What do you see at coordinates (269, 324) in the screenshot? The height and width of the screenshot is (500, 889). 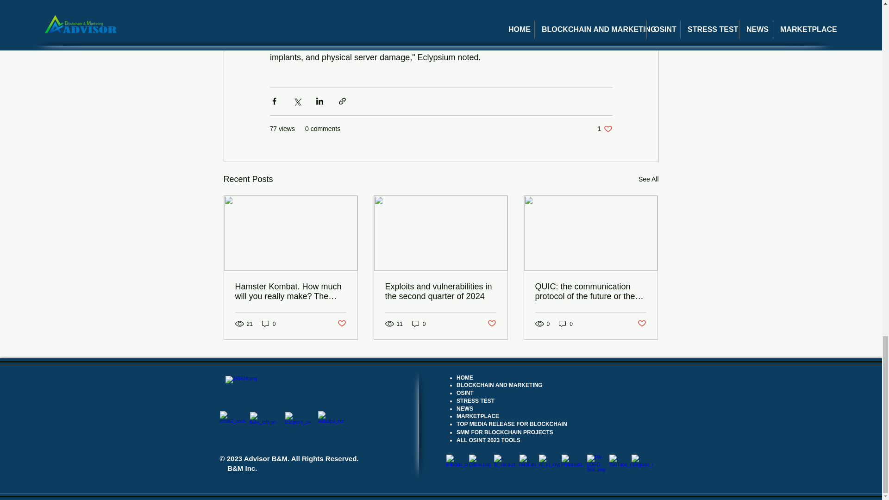 I see `0` at bounding box center [269, 324].